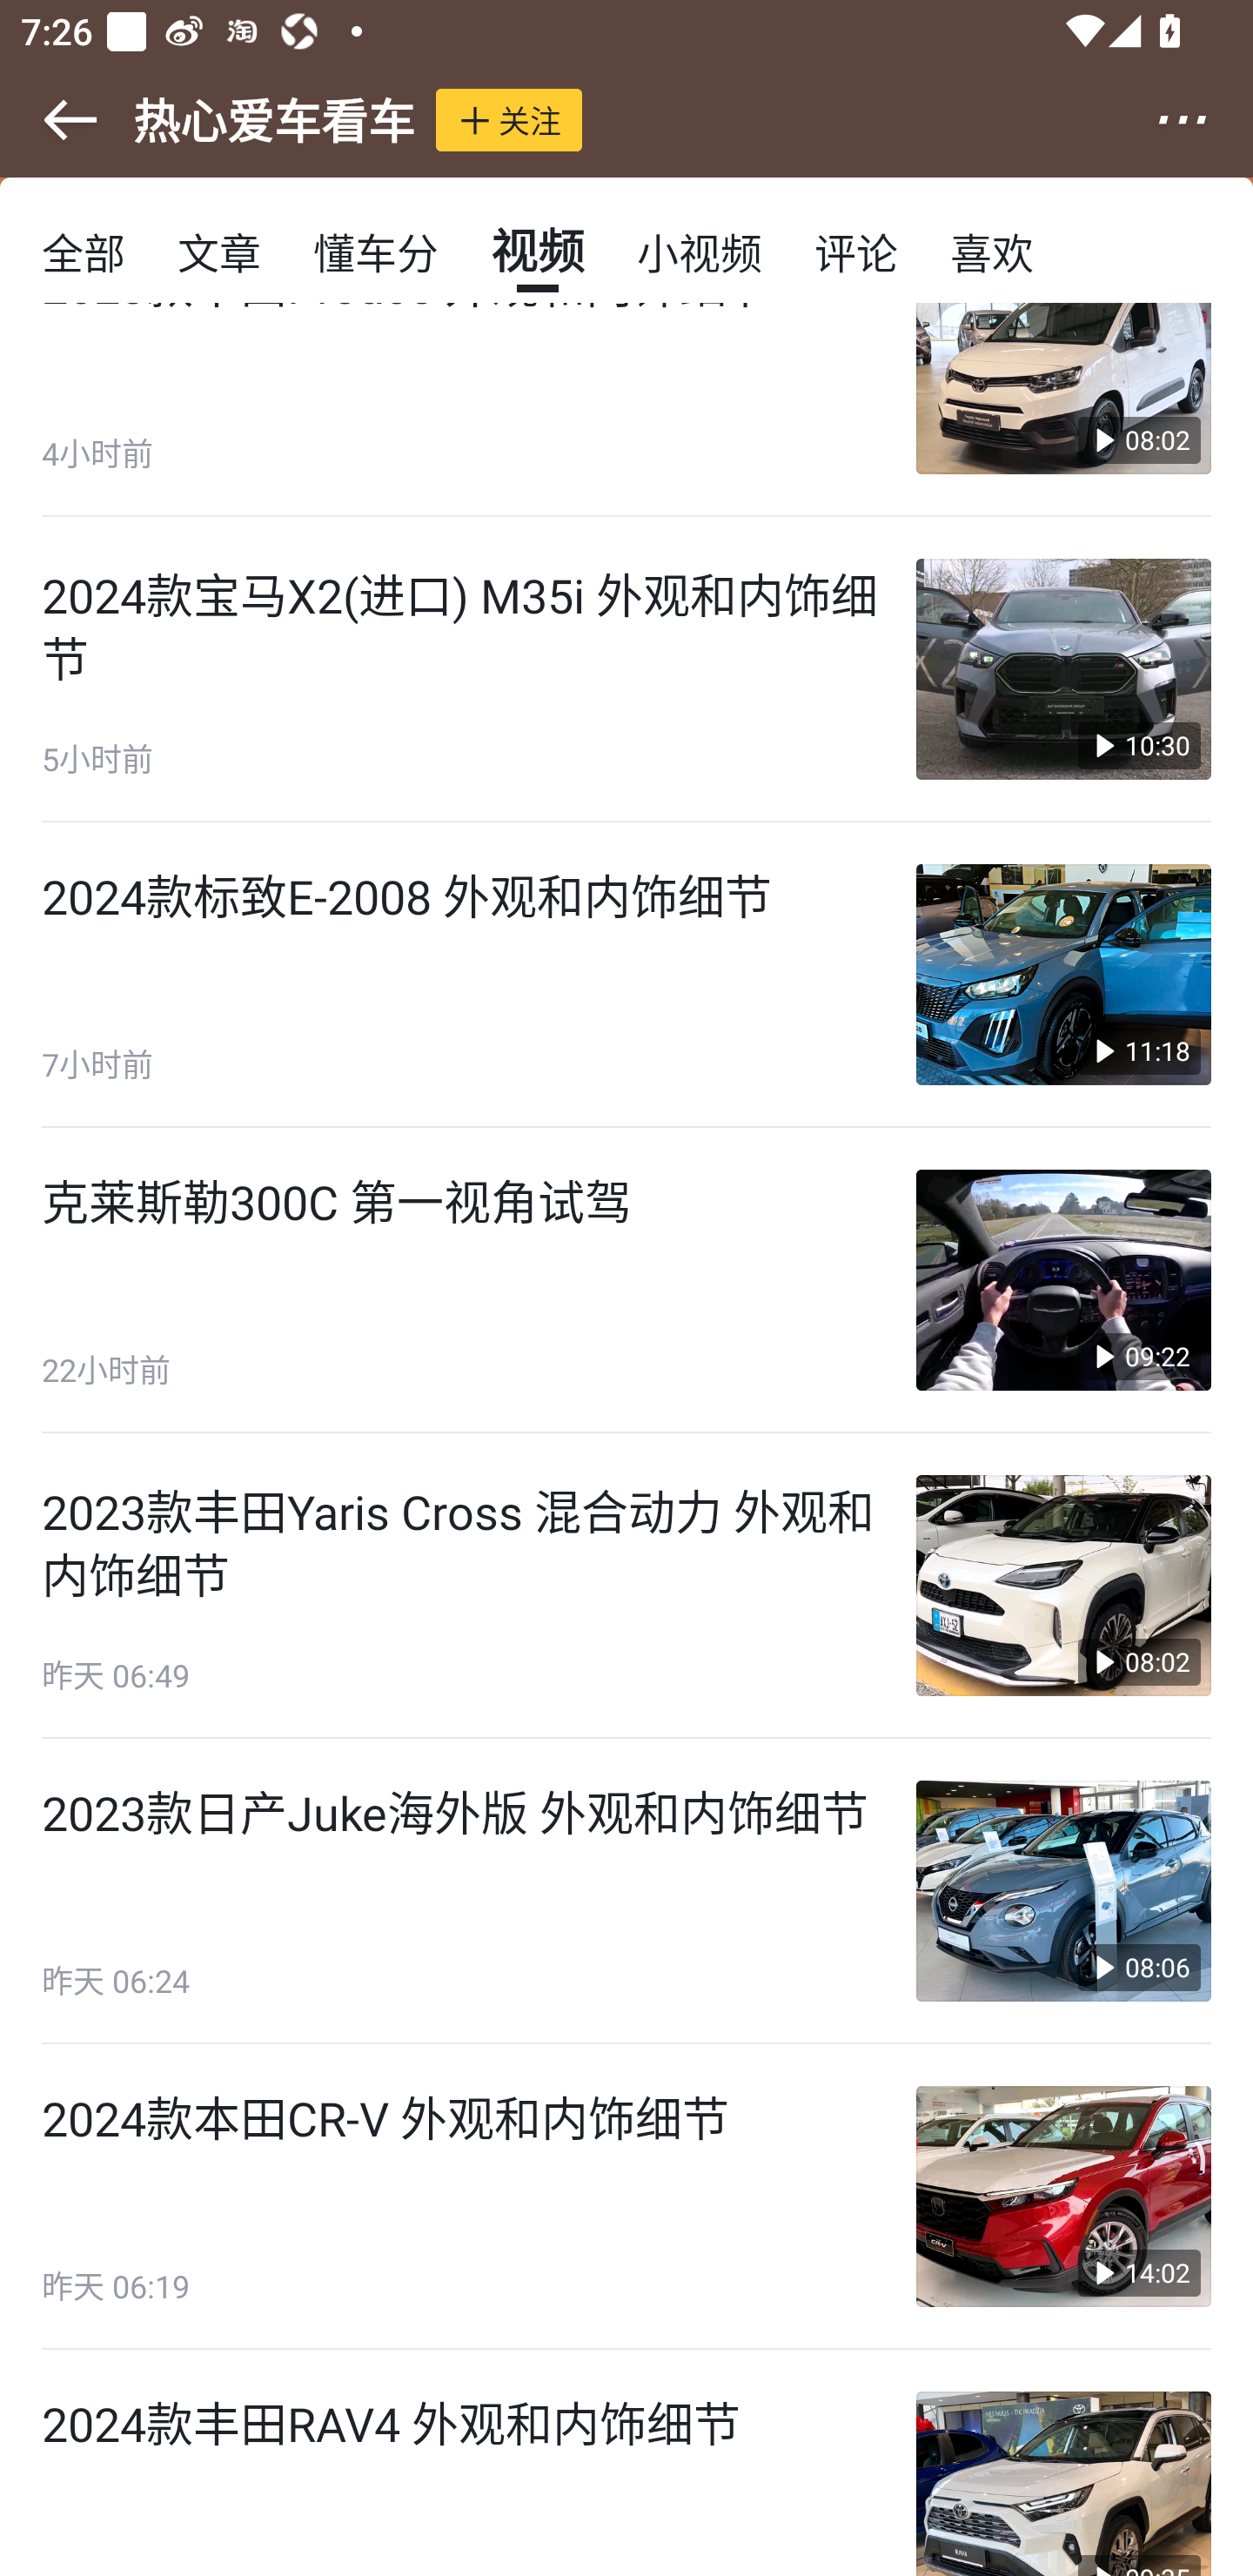 This screenshot has height=2576, width=1253. Describe the element at coordinates (856, 251) in the screenshot. I see `评论` at that location.